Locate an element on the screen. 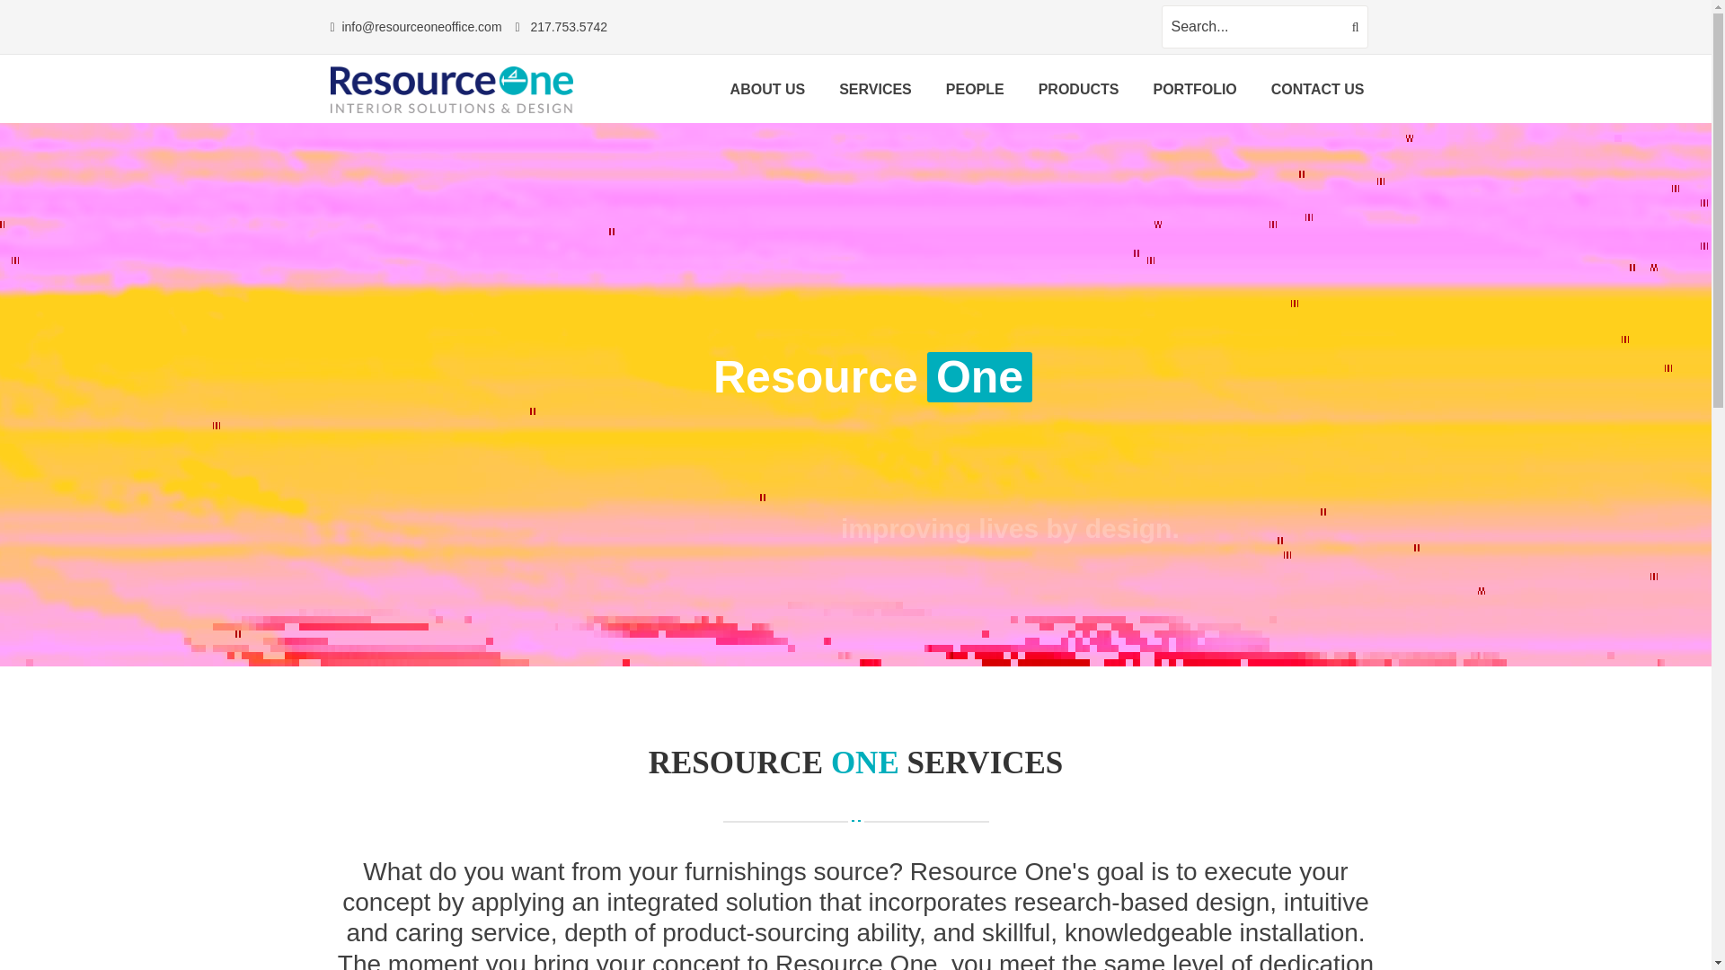 The height and width of the screenshot is (970, 1725). ABOUT US is located at coordinates (767, 90).